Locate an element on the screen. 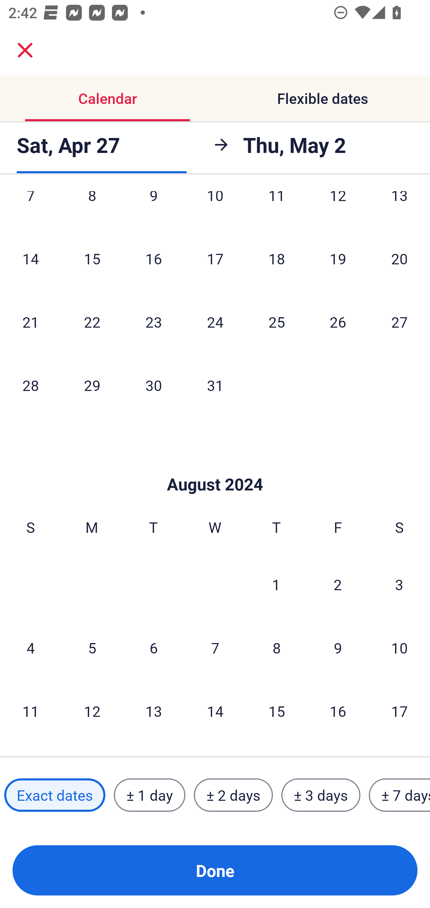  ± 1 day is located at coordinates (149, 795).